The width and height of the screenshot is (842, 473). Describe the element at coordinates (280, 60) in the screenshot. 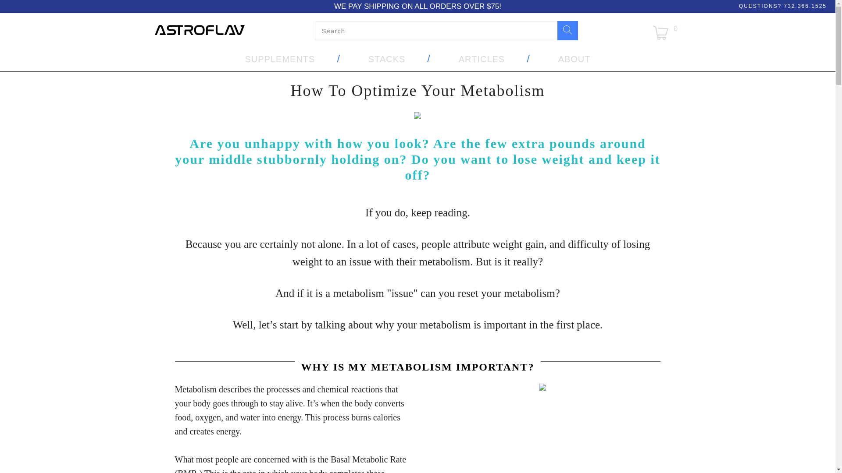

I see `SUPPLEMENTS` at that location.